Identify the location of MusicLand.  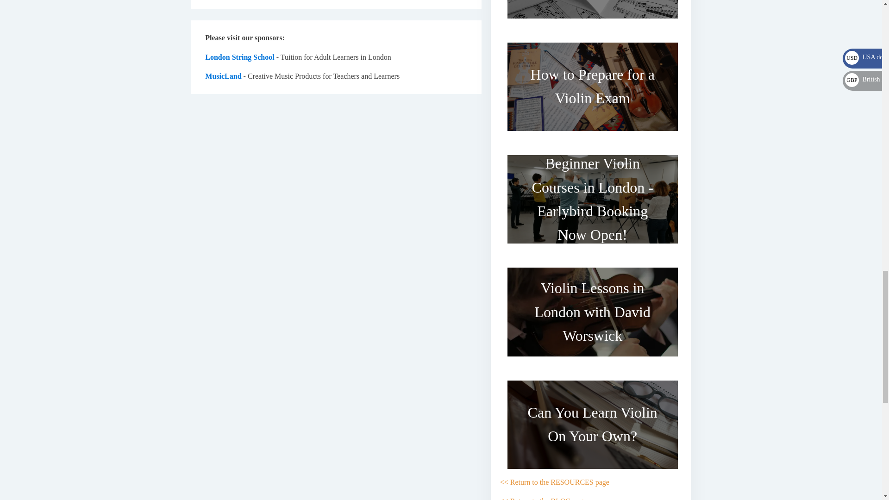
(223, 76).